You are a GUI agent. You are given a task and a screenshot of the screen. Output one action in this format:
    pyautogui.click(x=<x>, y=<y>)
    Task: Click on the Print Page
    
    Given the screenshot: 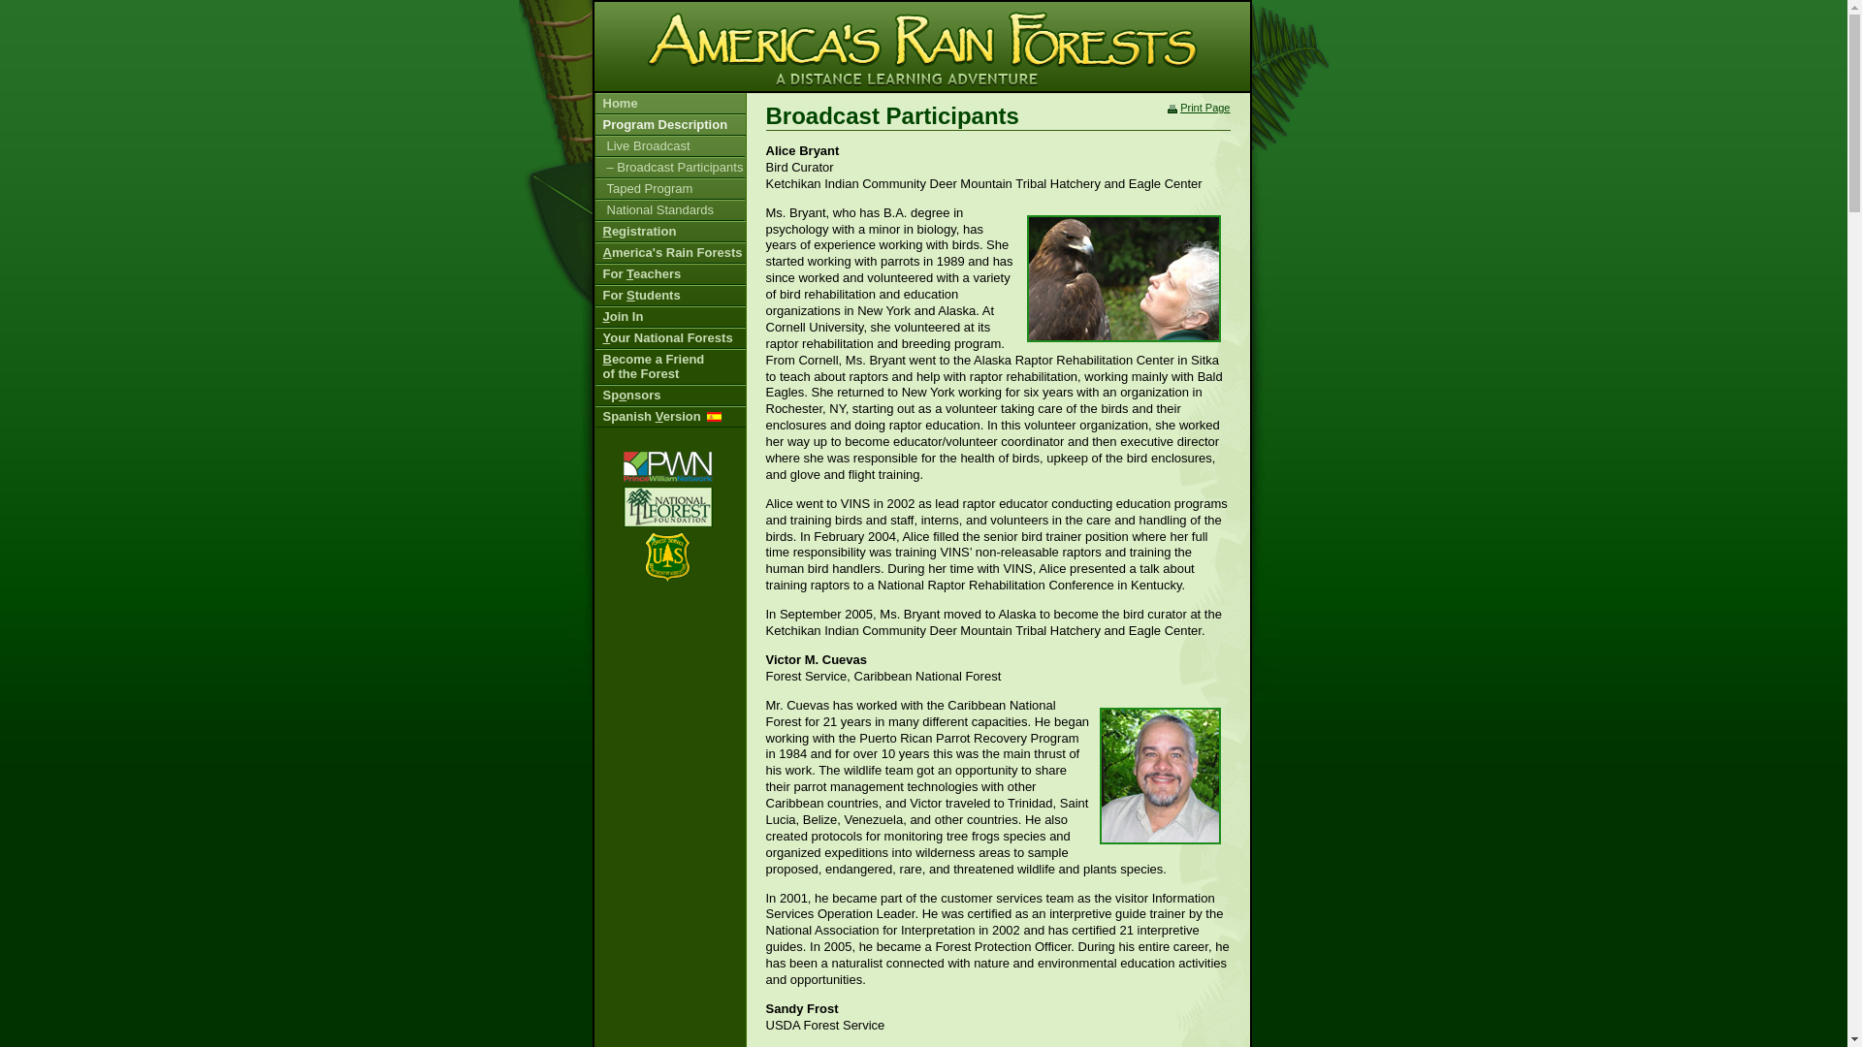 What is the action you would take?
    pyautogui.click(x=1204, y=107)
    